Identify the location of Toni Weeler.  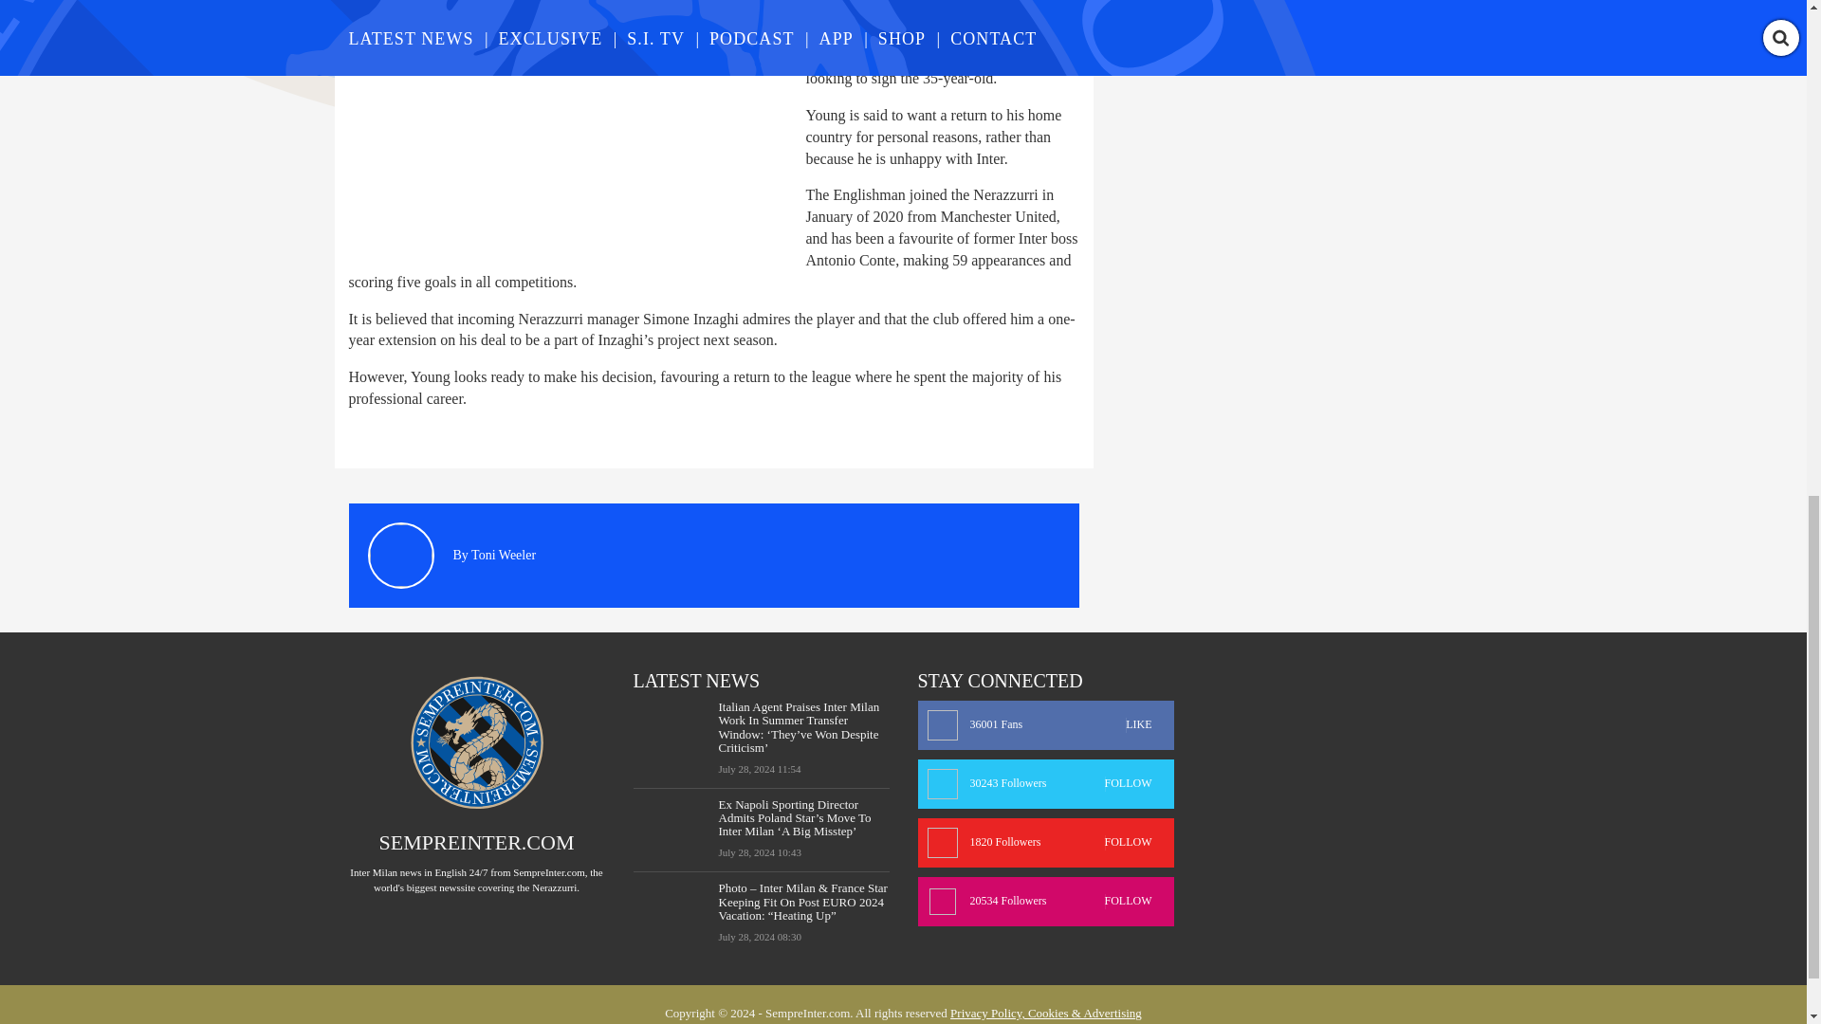
(503, 554).